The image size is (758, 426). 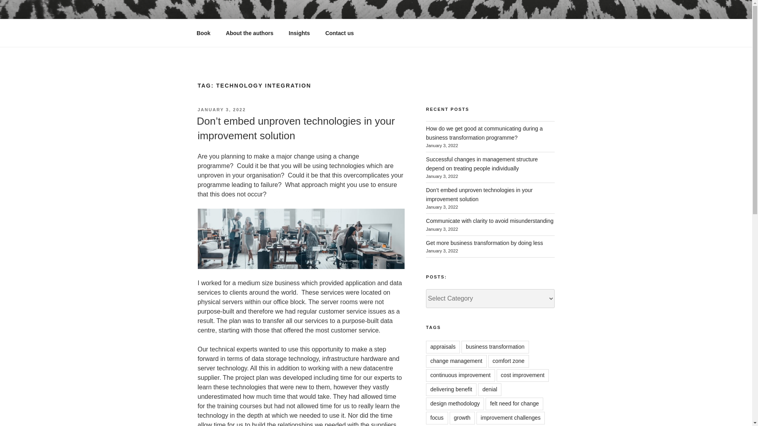 I want to click on change management, so click(x=456, y=361).